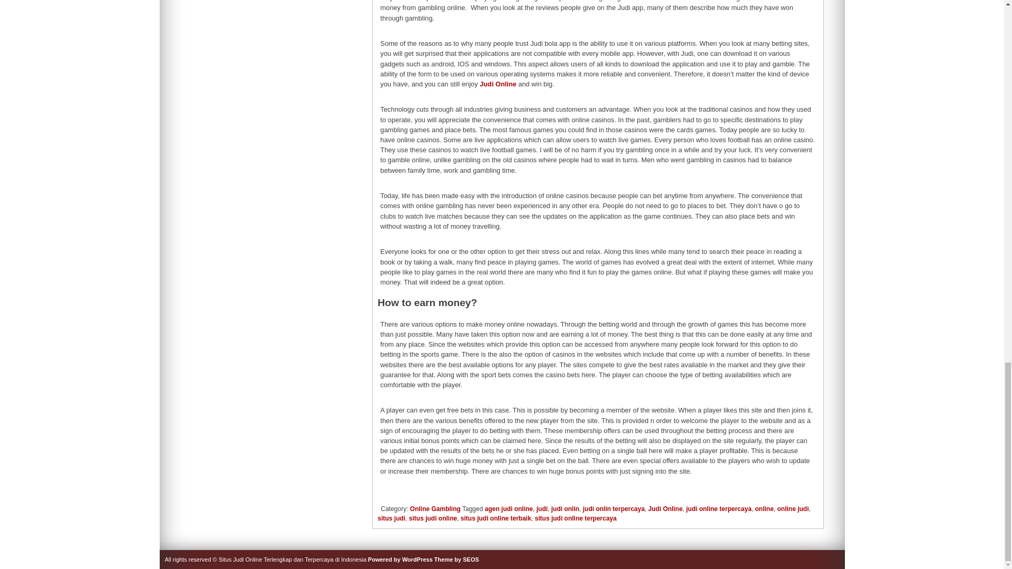  Describe the element at coordinates (498, 84) in the screenshot. I see `Judi Online` at that location.